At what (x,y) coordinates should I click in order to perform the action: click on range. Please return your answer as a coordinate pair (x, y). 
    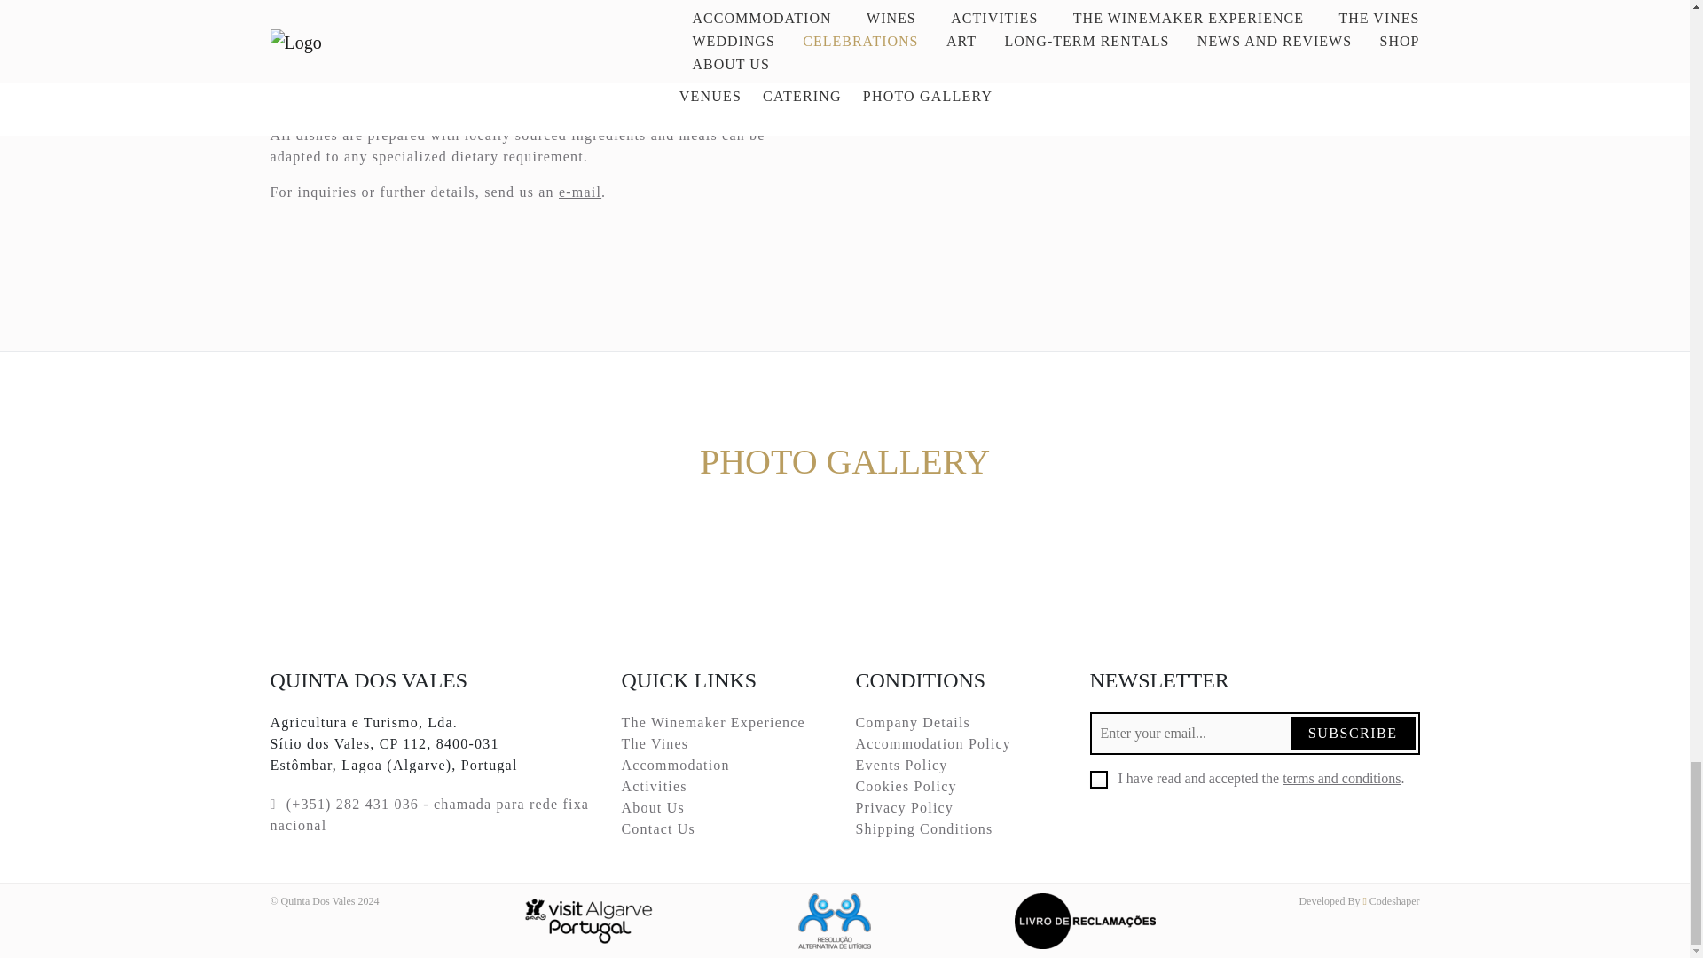
    Looking at the image, I should click on (444, 21).